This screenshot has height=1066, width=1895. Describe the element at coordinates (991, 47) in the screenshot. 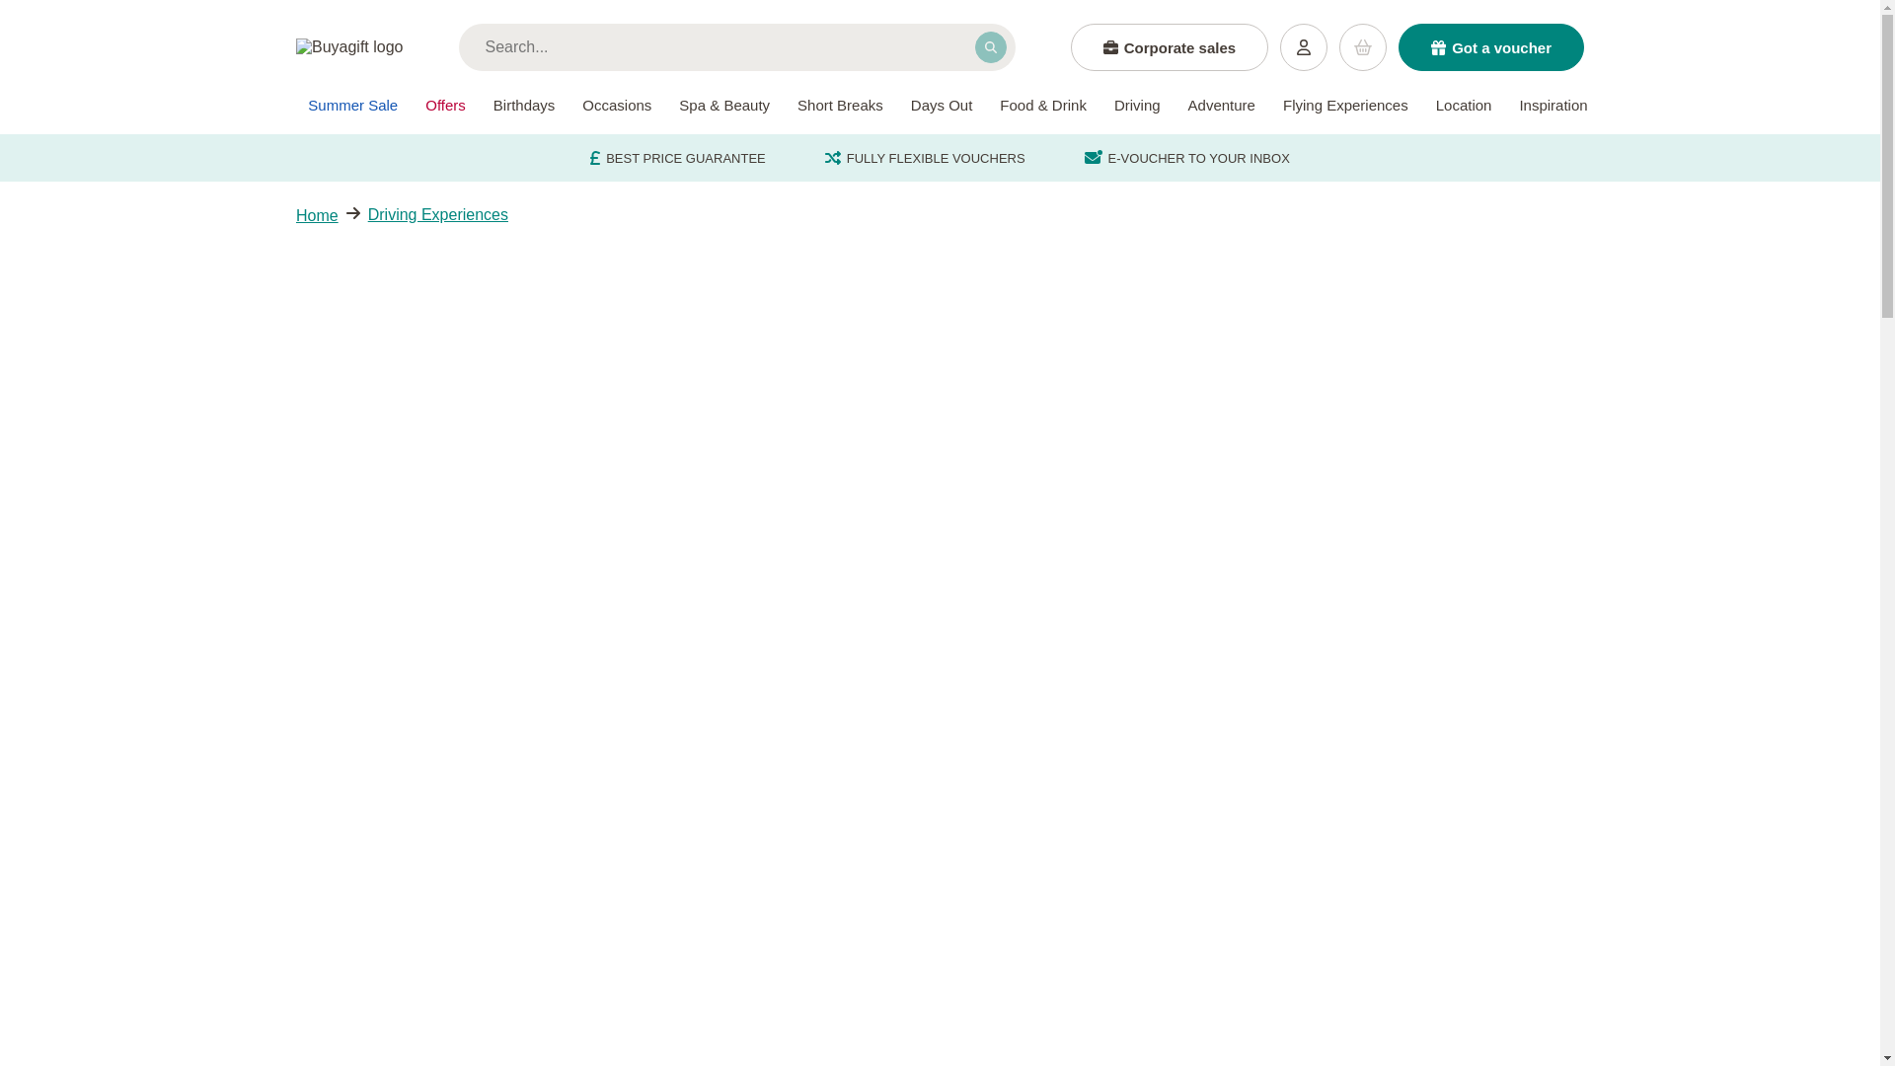

I see `search` at that location.